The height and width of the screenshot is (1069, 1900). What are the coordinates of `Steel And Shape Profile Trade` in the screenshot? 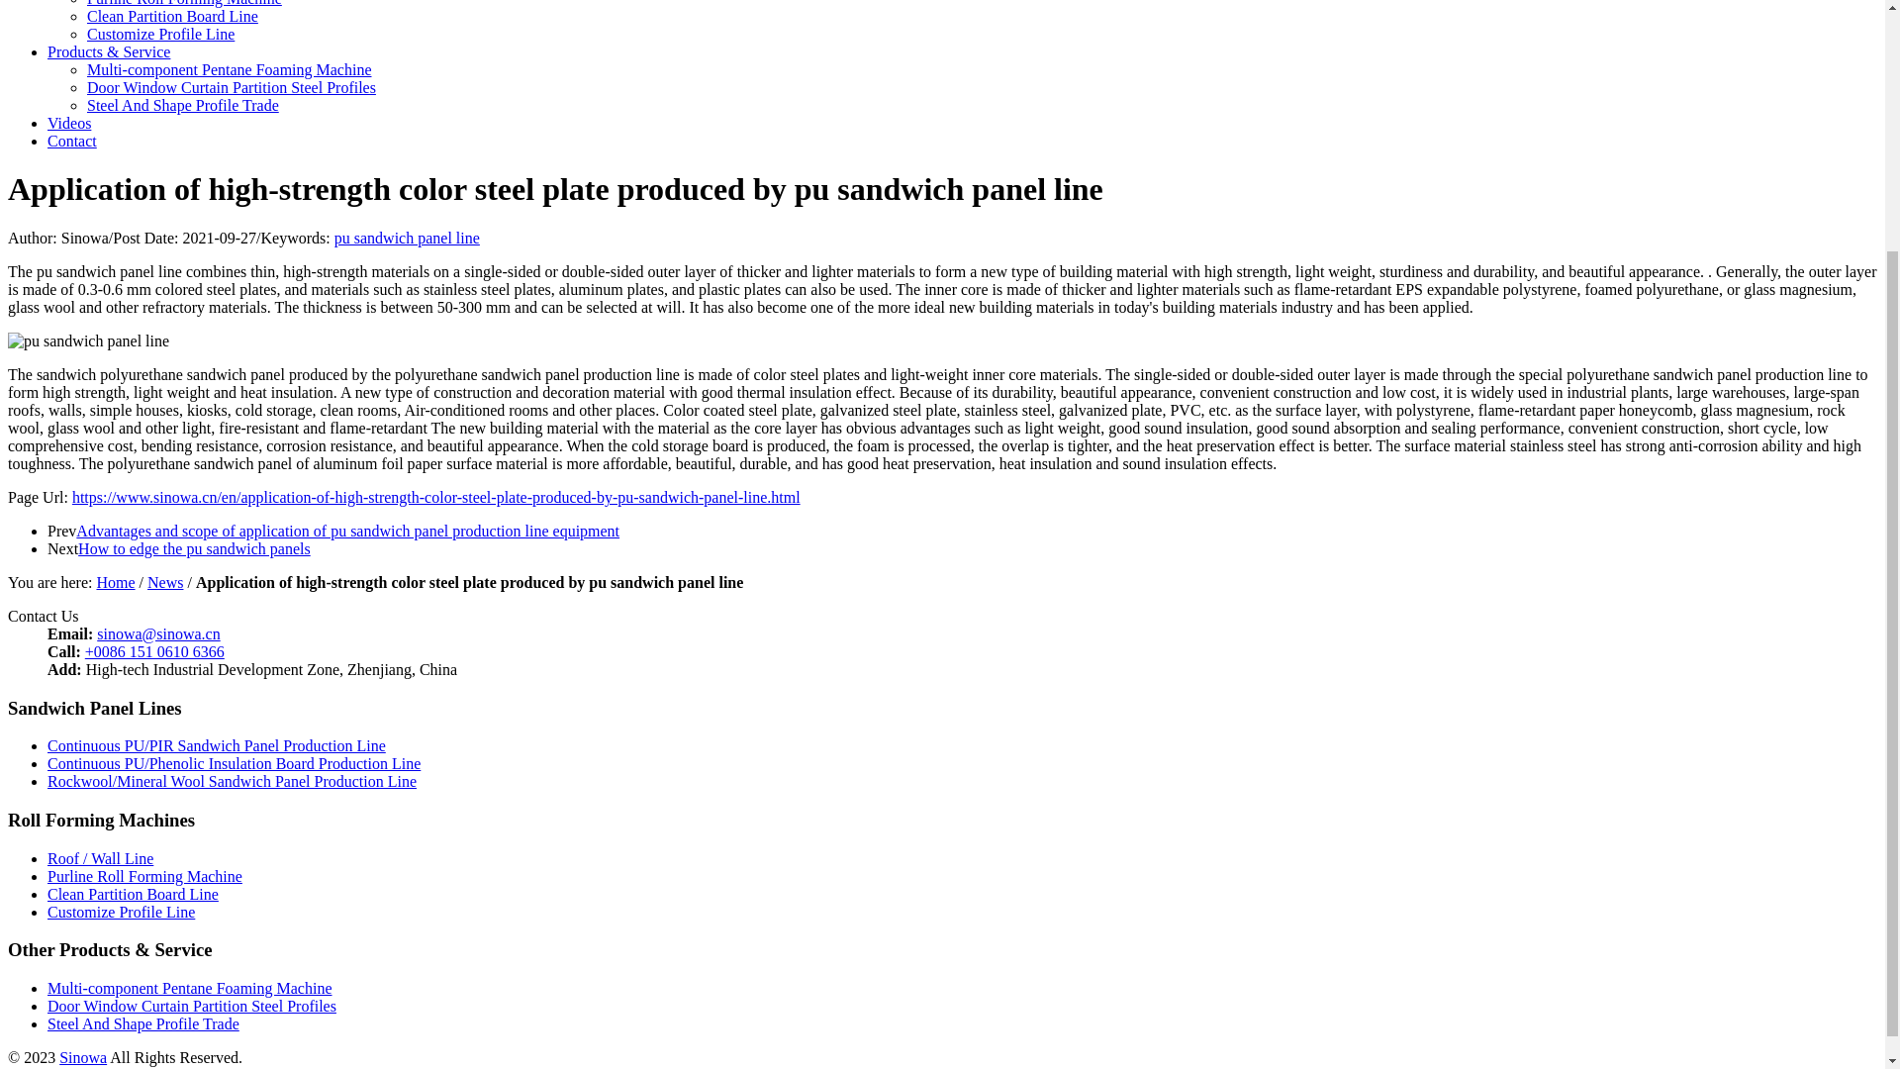 It's located at (142, 1023).